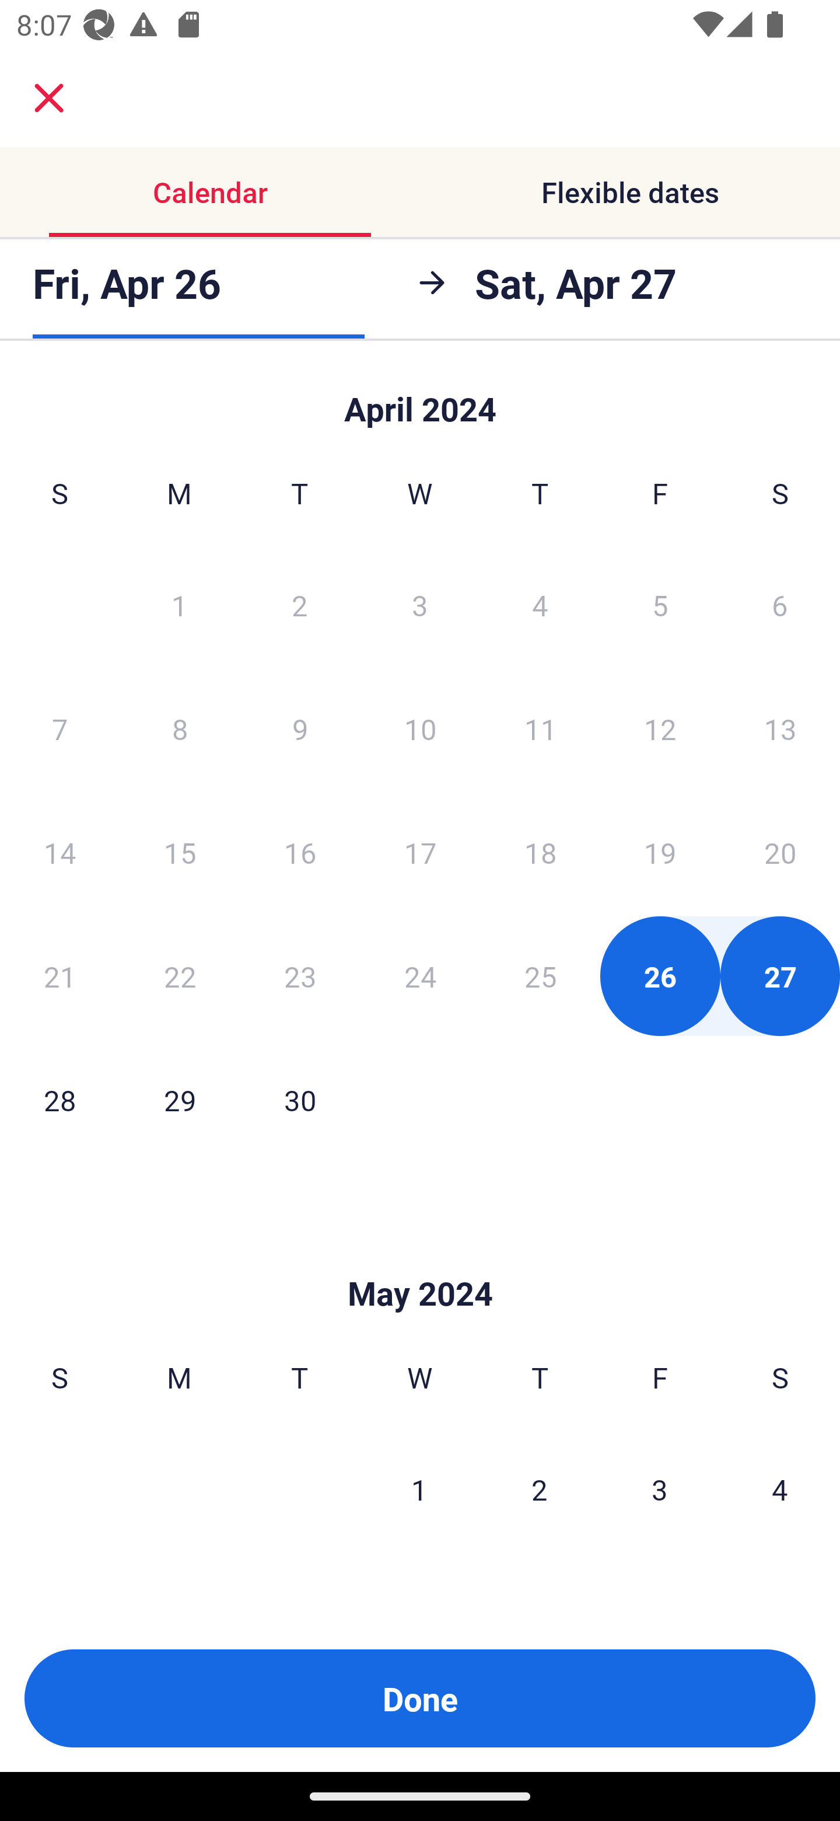 This screenshot has width=840, height=1821. Describe the element at coordinates (660, 728) in the screenshot. I see `12 Friday, April 12, 2024` at that location.